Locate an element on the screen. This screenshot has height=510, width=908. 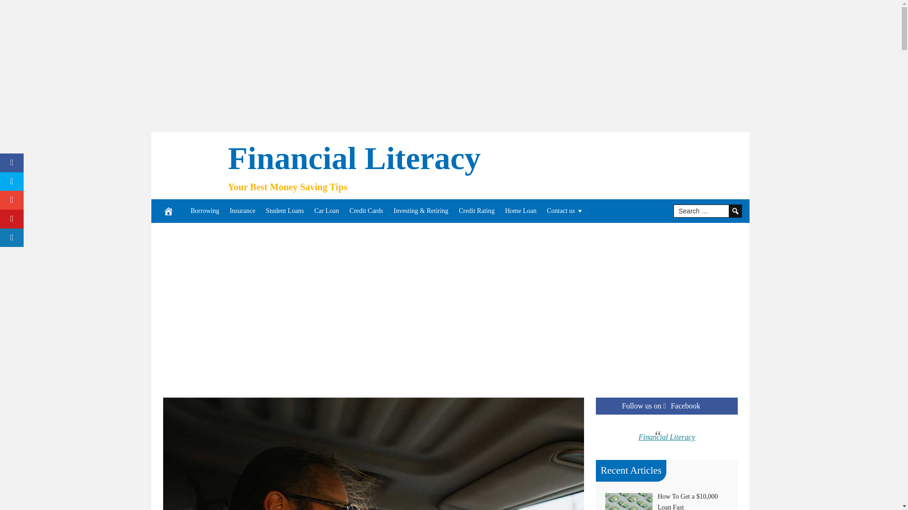
Contact us is located at coordinates (565, 211).